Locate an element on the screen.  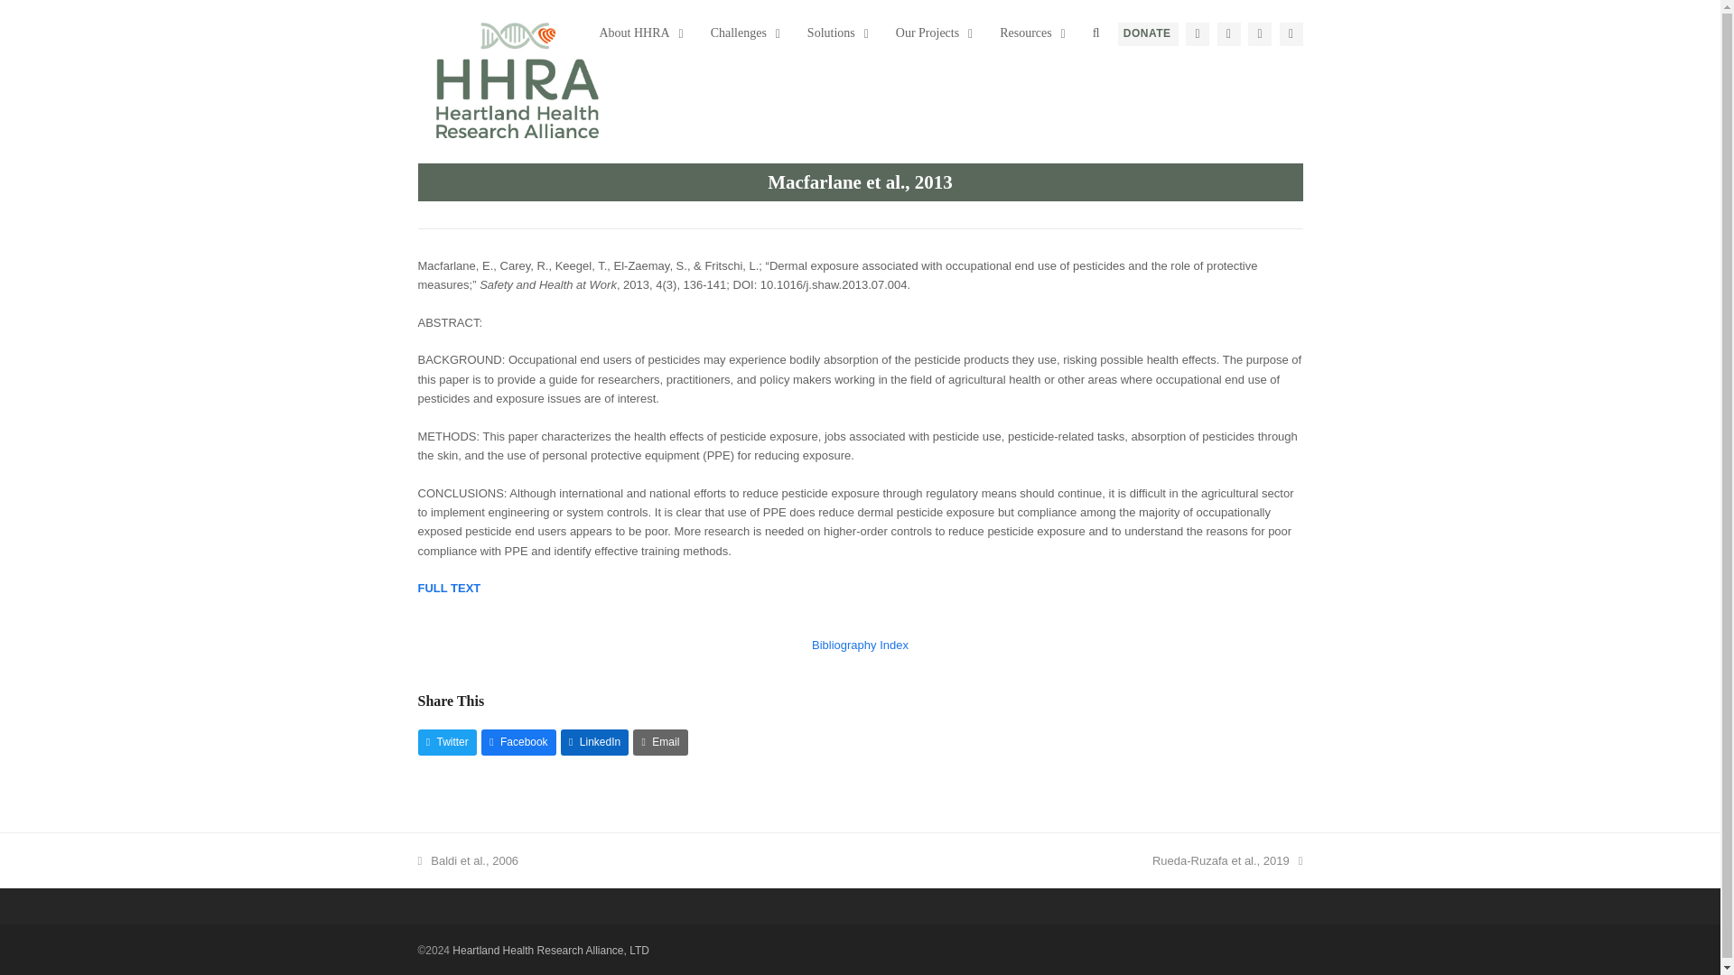
Twitter is located at coordinates (1228, 33).